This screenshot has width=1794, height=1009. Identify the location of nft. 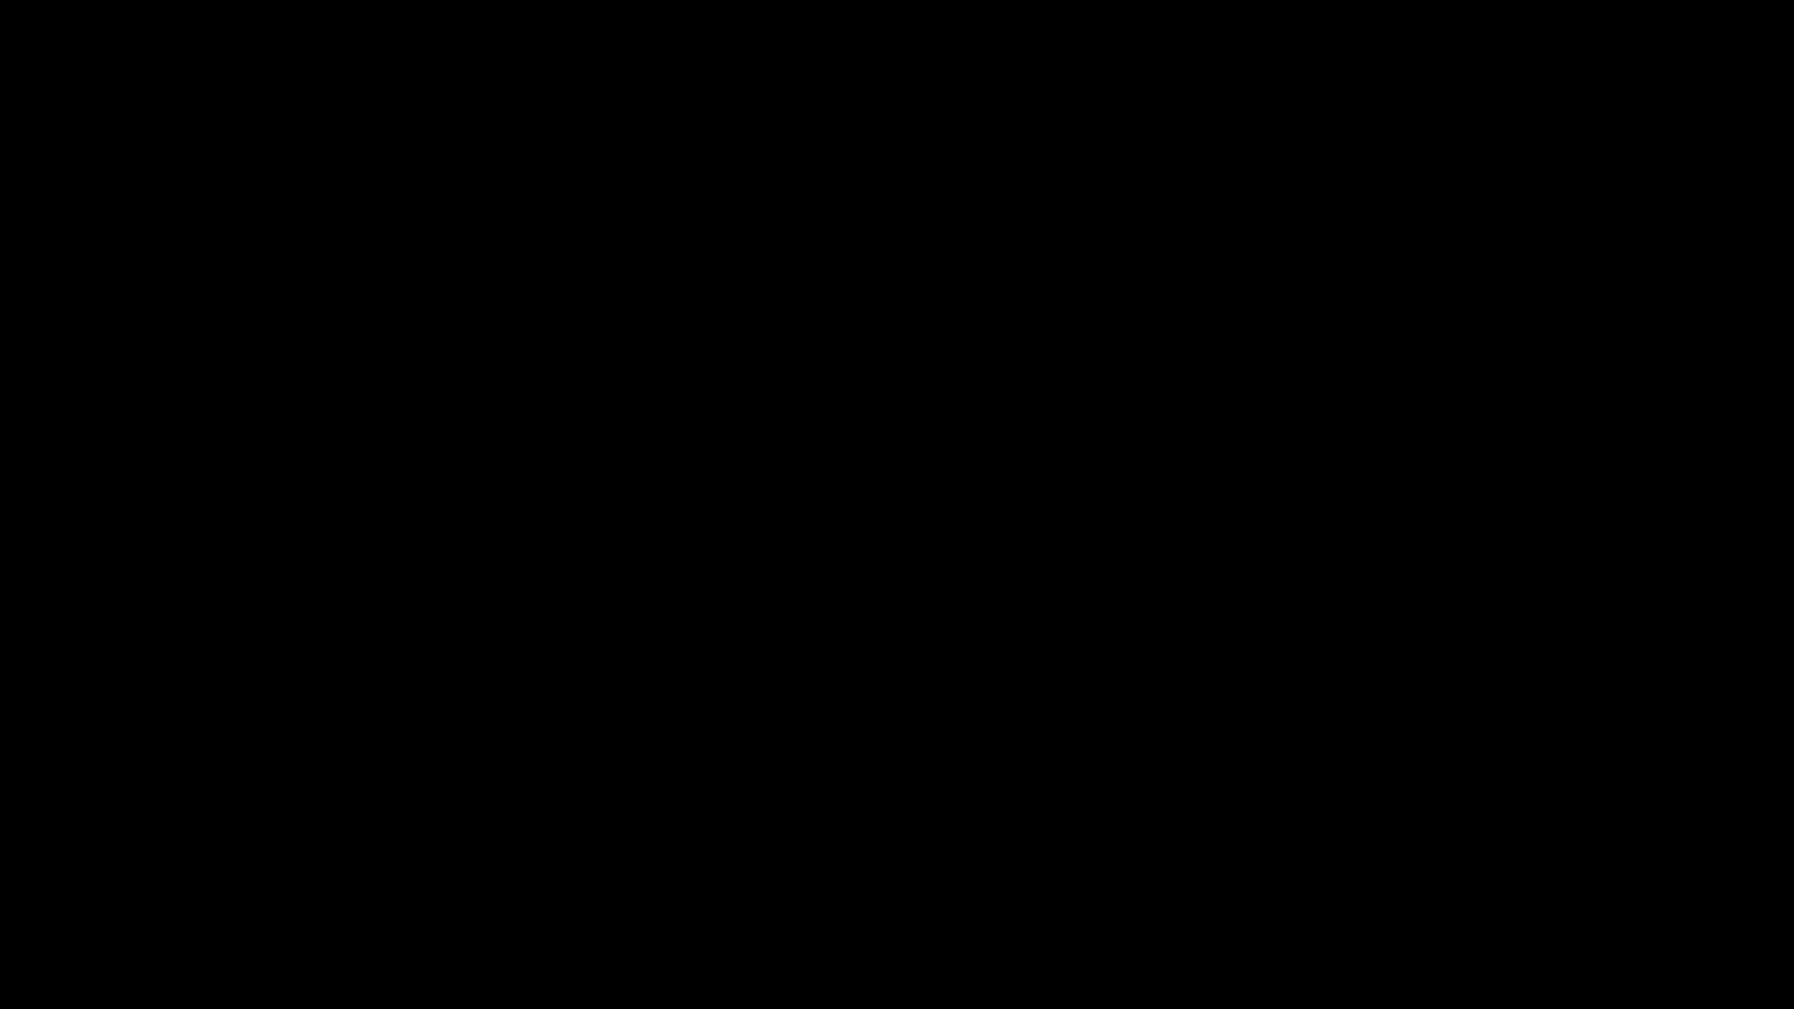
(897, 523).